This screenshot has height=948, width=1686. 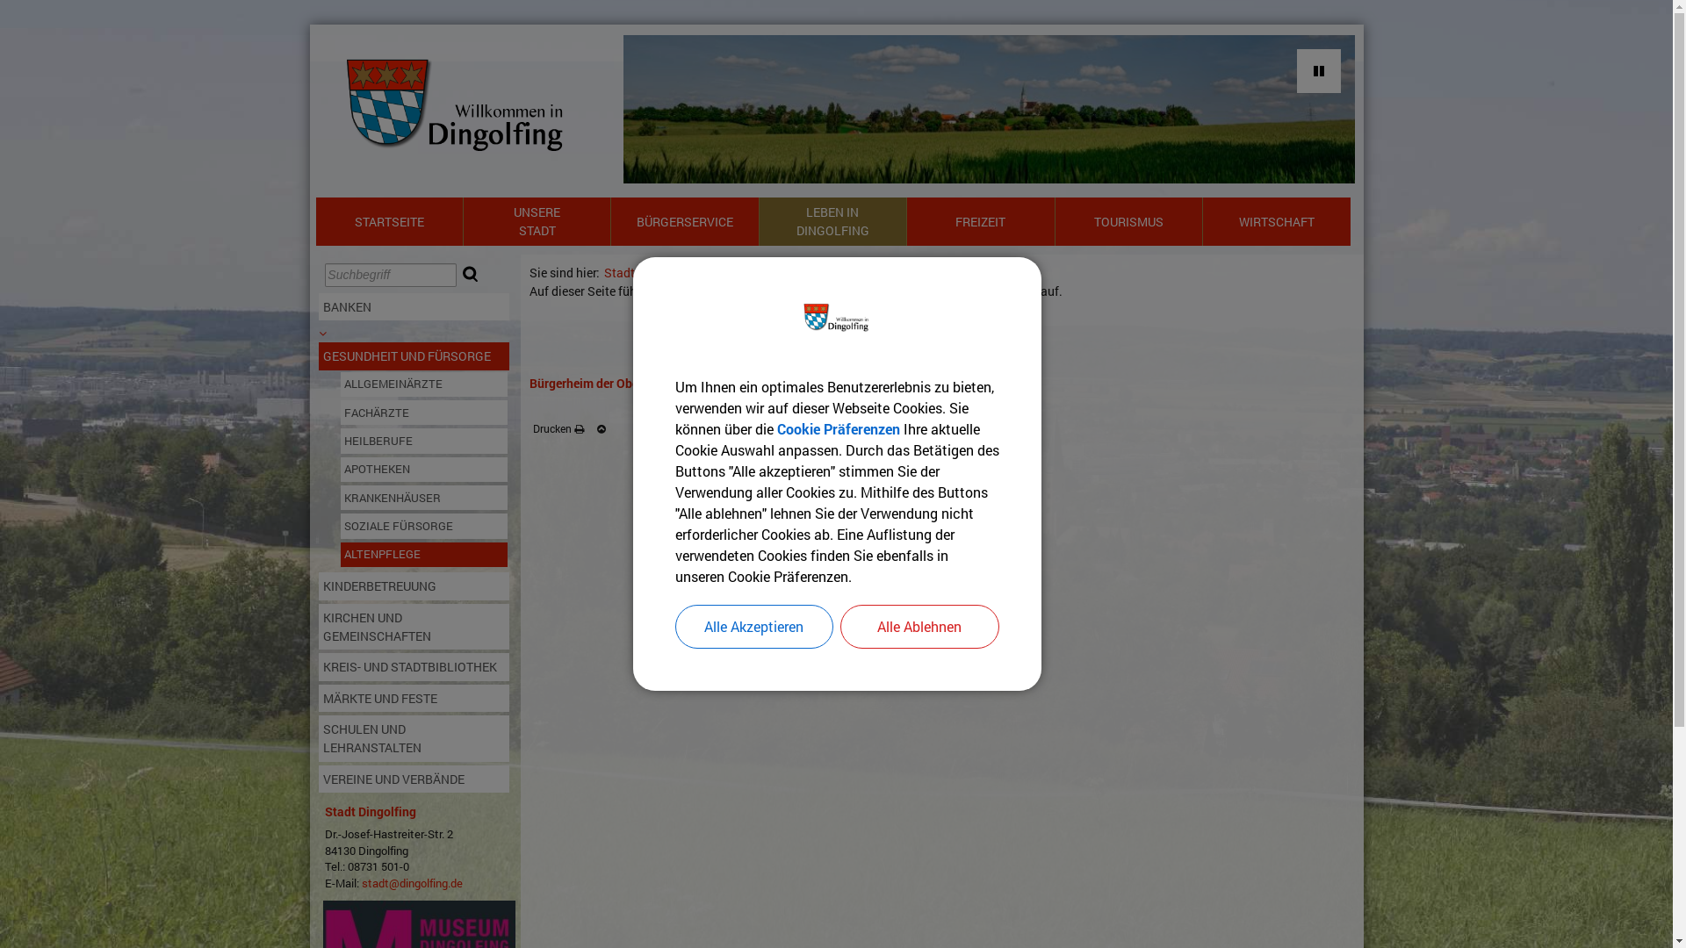 I want to click on Suchbegriff eingeben, so click(x=391, y=276).